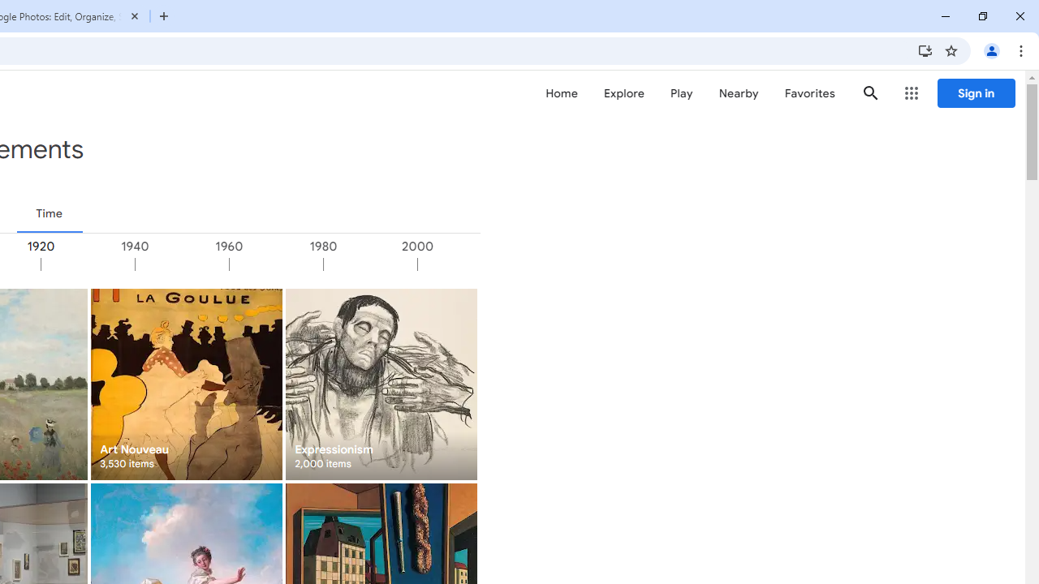  I want to click on Art Nouveau 3,530 items, so click(187, 384).